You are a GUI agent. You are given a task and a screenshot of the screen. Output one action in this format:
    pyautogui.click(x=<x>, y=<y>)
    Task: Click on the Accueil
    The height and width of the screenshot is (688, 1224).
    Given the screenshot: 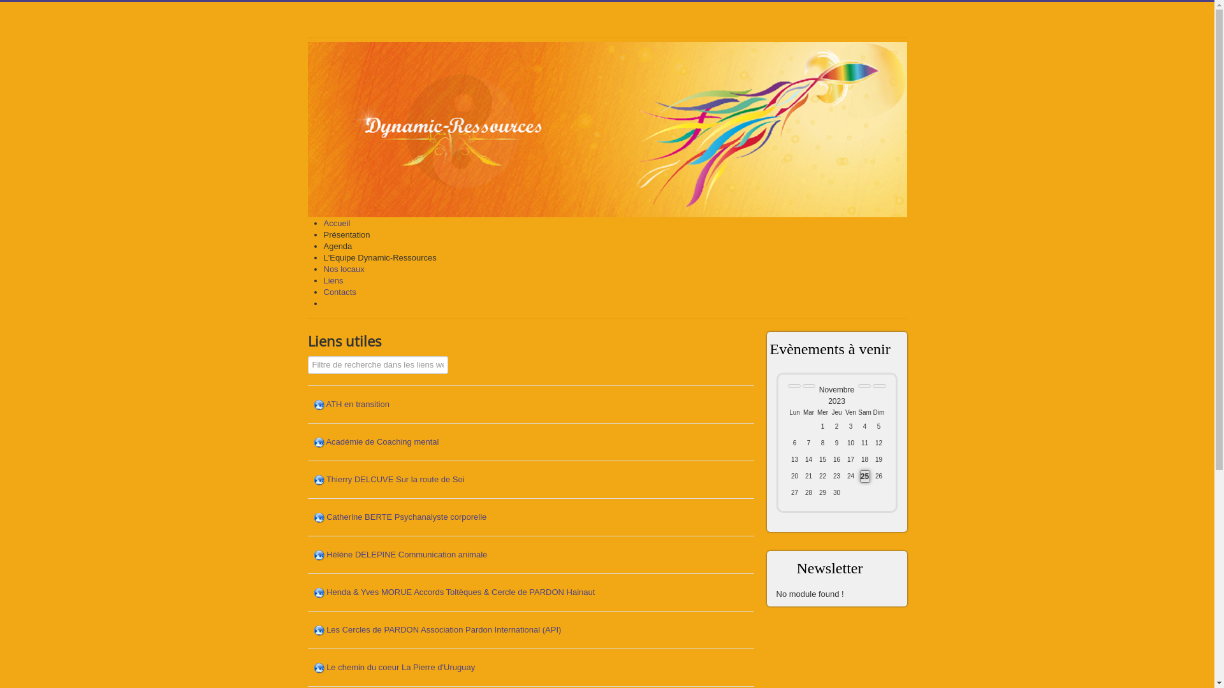 What is the action you would take?
    pyautogui.click(x=337, y=223)
    